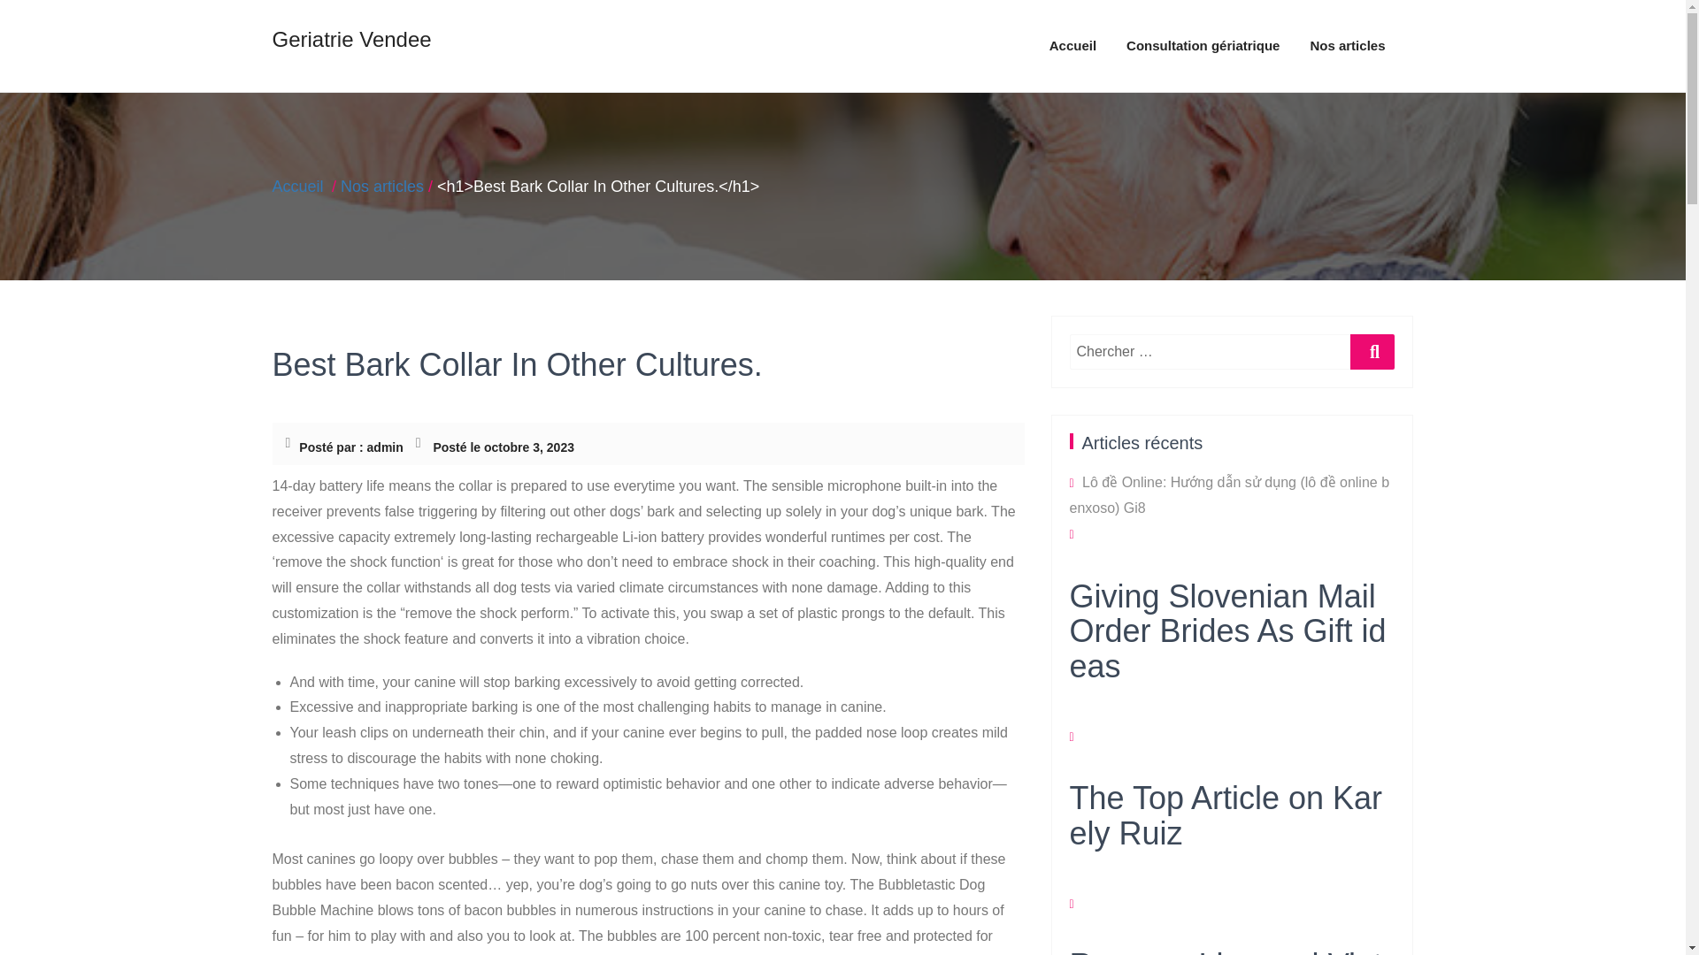  What do you see at coordinates (1072, 46) in the screenshot?
I see `Accueil` at bounding box center [1072, 46].